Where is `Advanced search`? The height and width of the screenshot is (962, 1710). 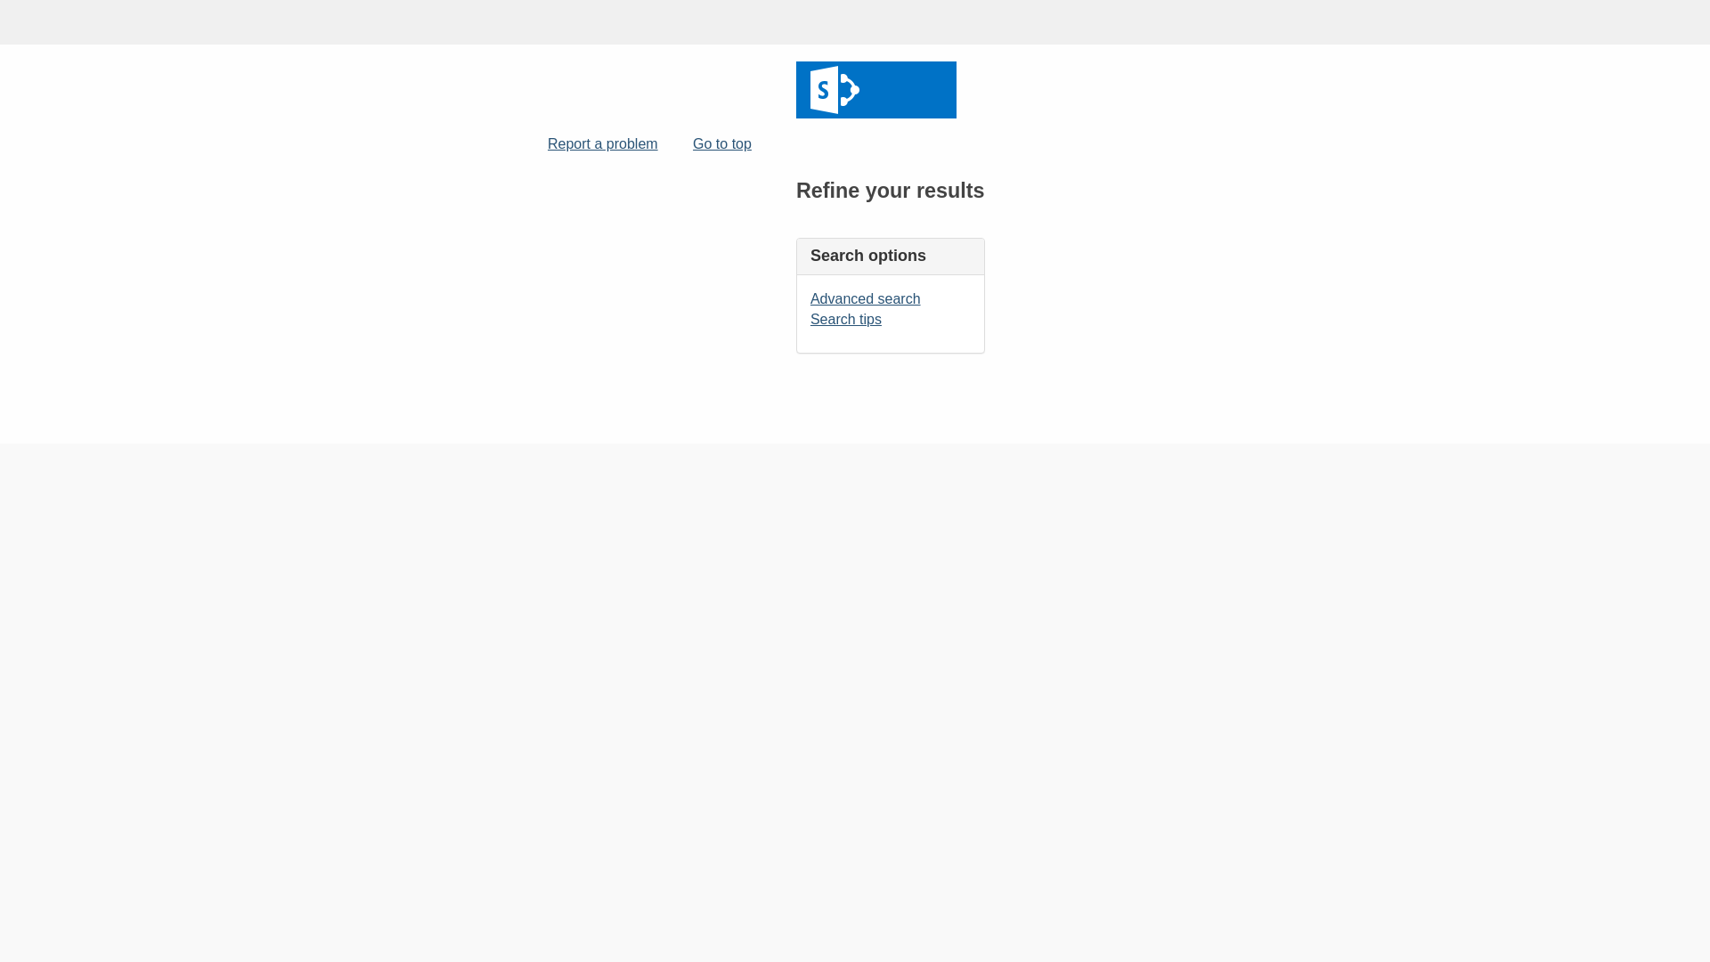
Advanced search is located at coordinates (866, 299).